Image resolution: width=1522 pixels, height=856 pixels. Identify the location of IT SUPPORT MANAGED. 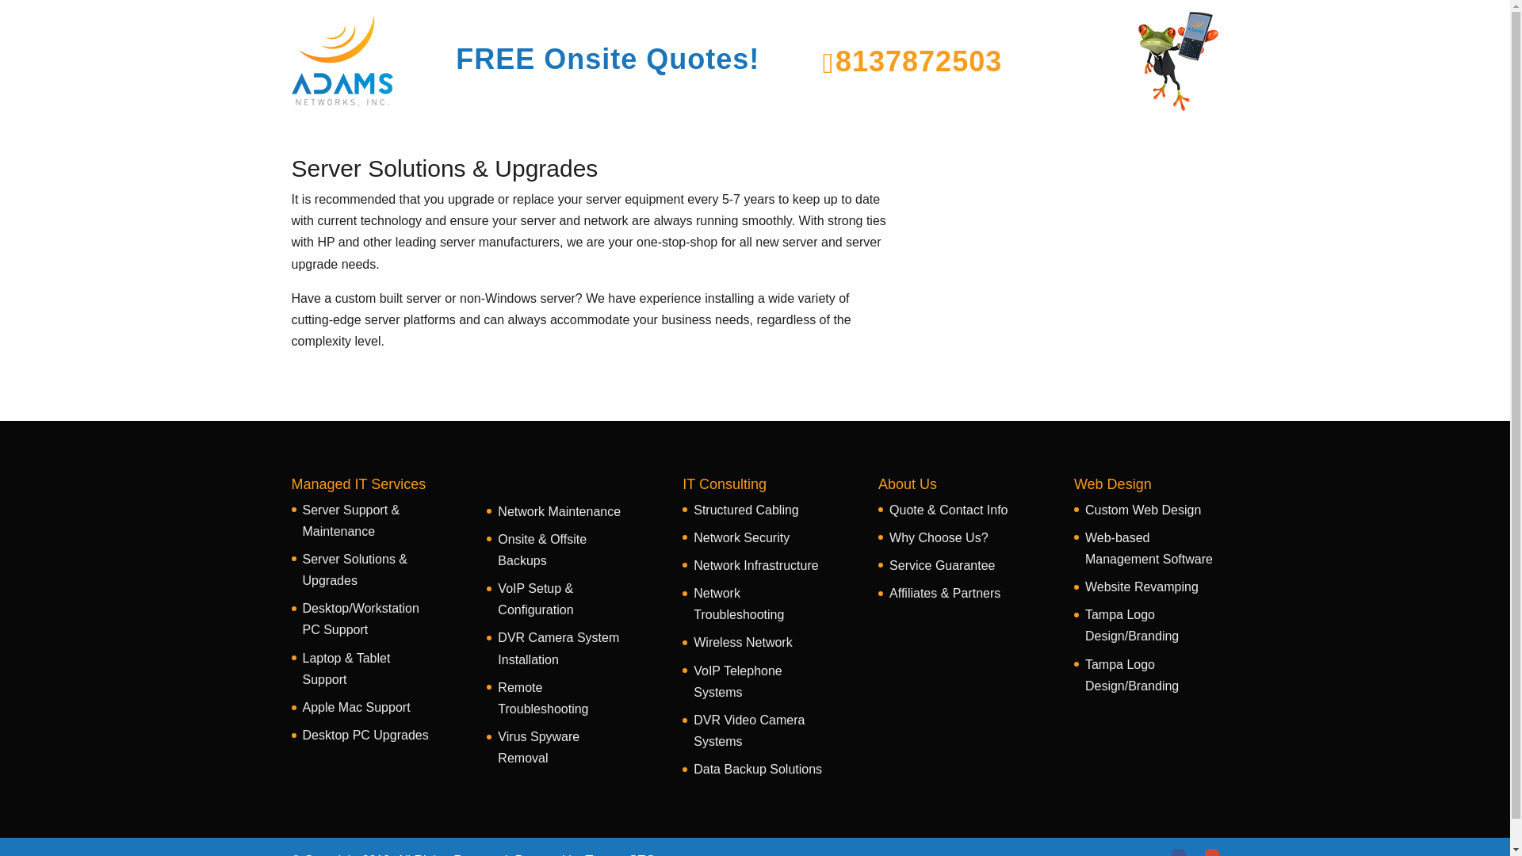
(493, 68).